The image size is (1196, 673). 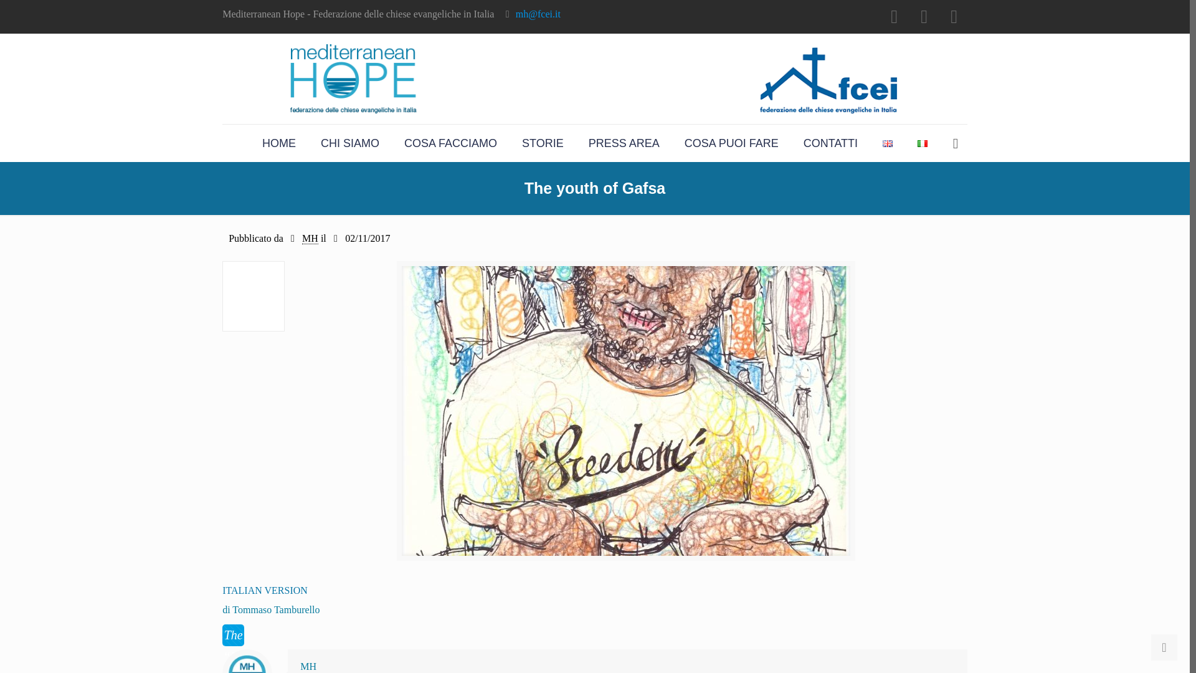 What do you see at coordinates (310, 238) in the screenshot?
I see `MH` at bounding box center [310, 238].